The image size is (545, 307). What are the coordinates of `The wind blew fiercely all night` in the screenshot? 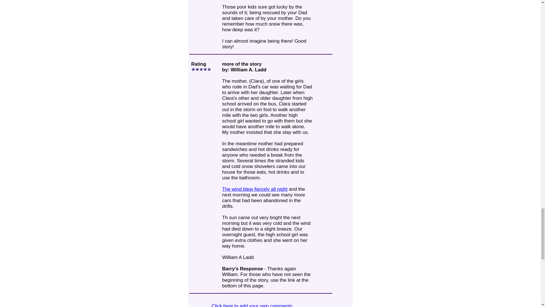 It's located at (255, 189).